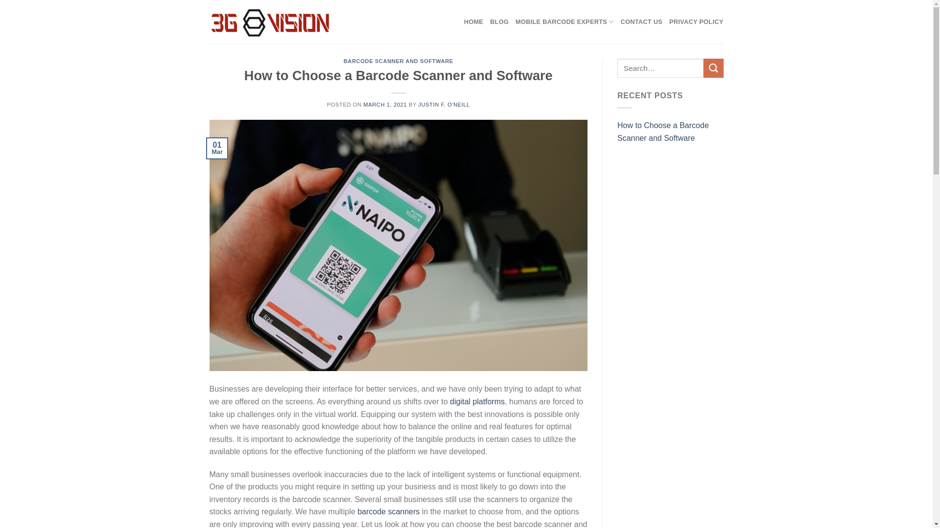 The width and height of the screenshot is (940, 528). I want to click on BARCODE SCANNER AND SOFTWARE, so click(399, 61).